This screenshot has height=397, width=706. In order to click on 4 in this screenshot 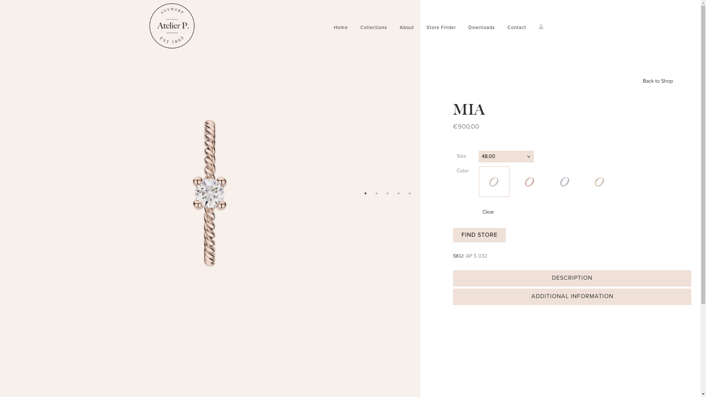, I will do `click(399, 193)`.